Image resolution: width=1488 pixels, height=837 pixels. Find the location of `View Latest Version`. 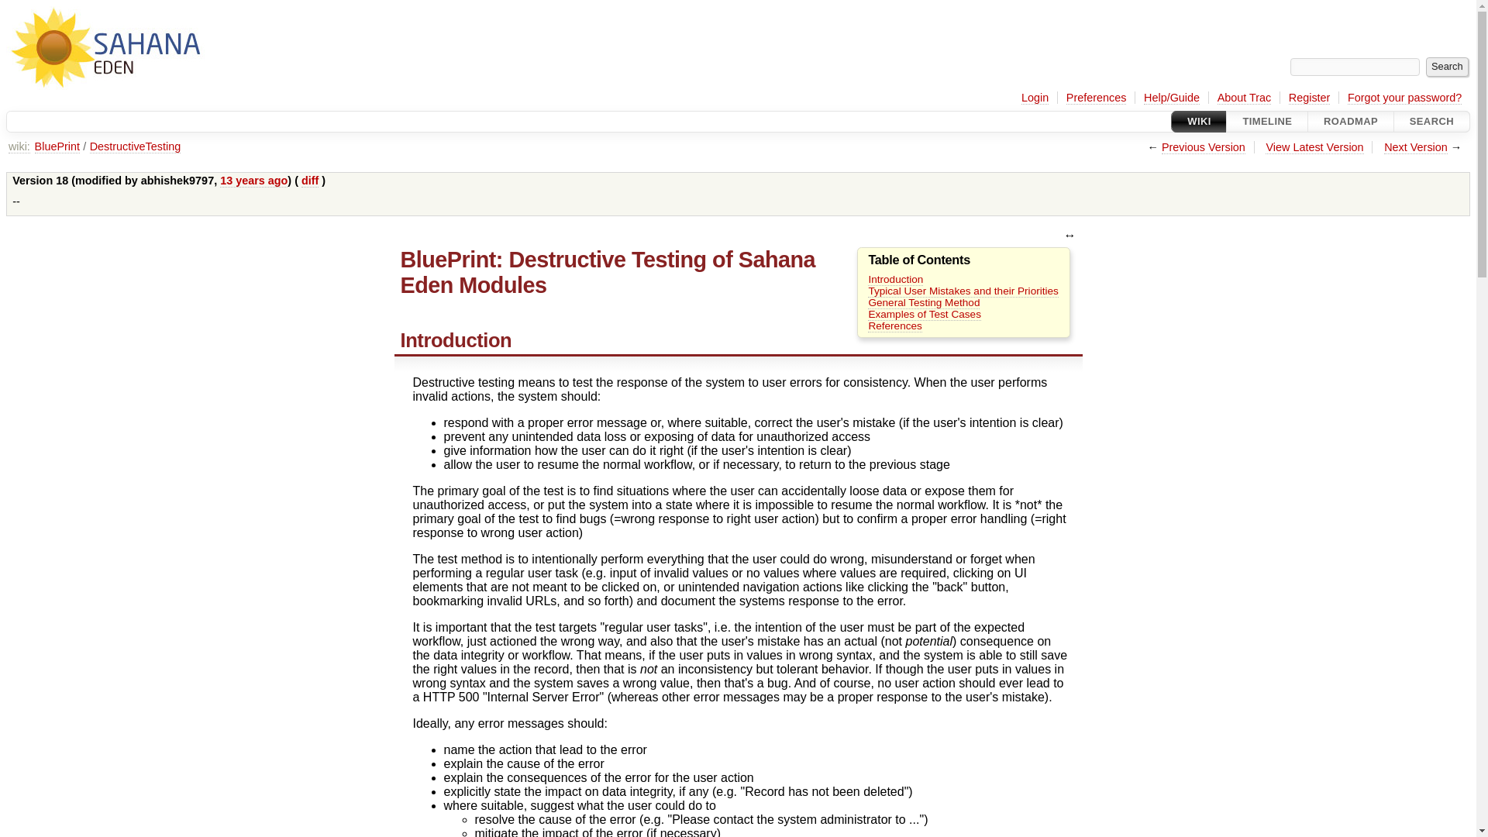

View Latest Version is located at coordinates (1314, 147).